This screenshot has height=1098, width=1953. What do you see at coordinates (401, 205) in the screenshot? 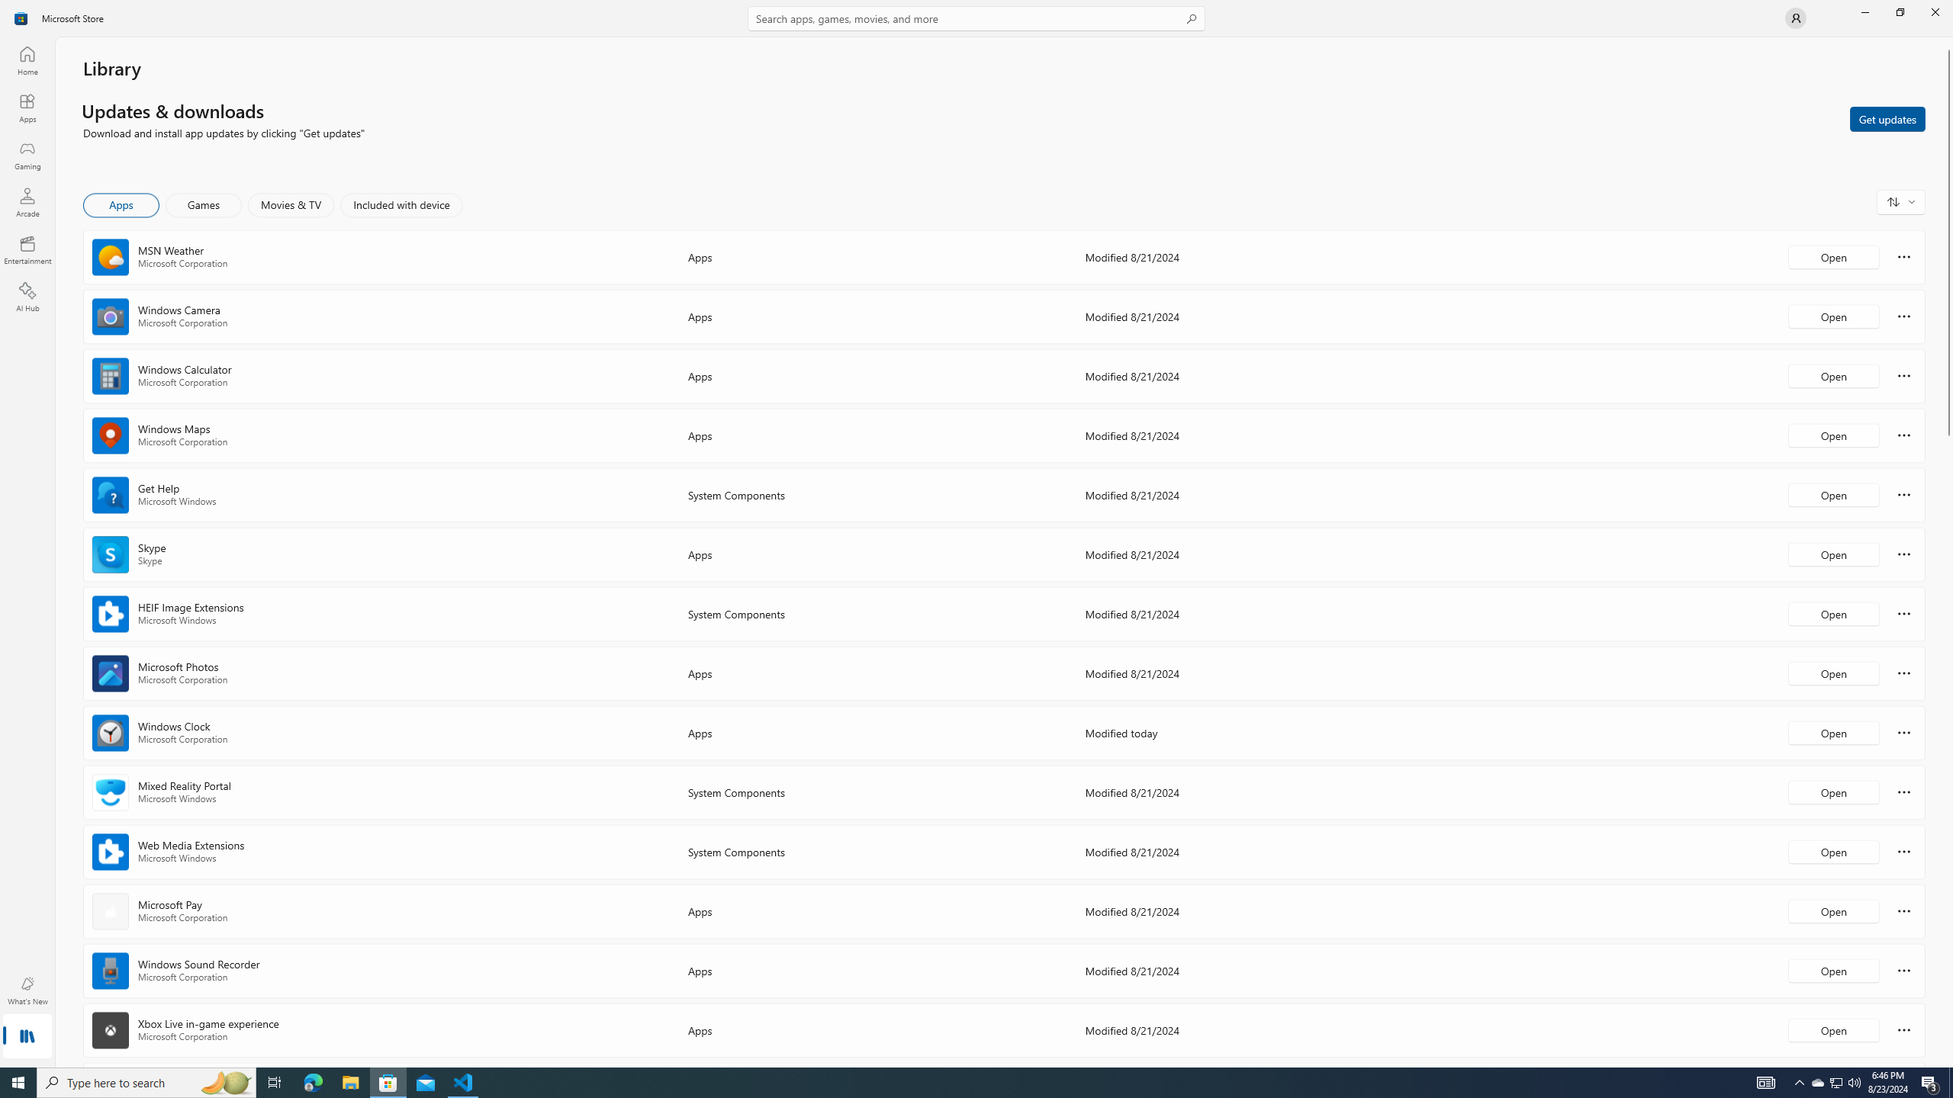
I see `Included with device` at bounding box center [401, 205].